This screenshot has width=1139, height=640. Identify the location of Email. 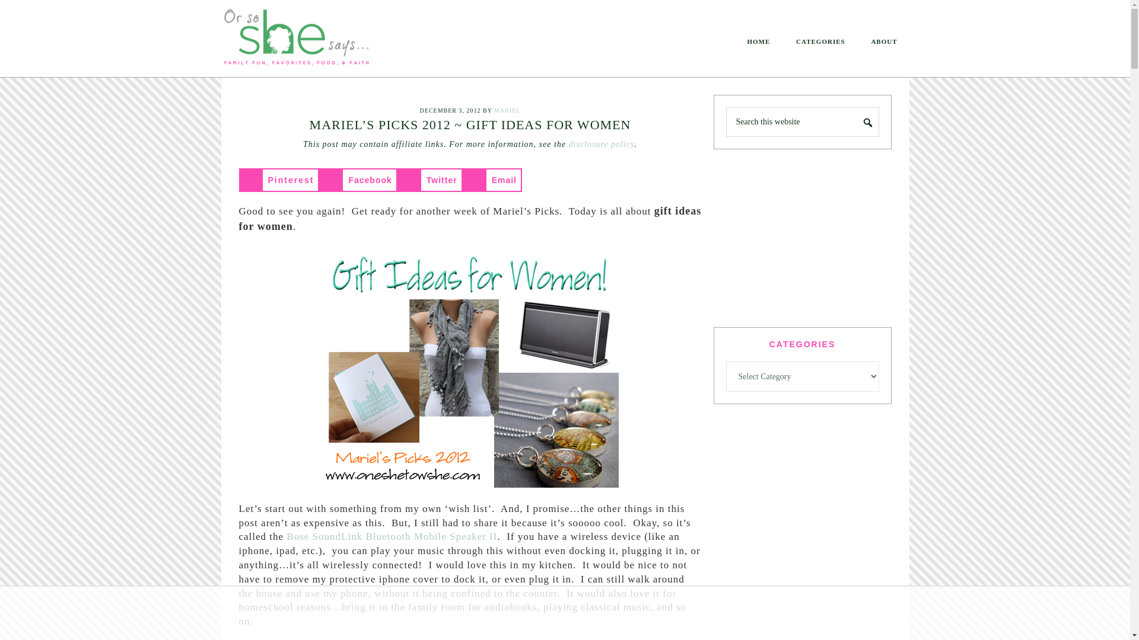
(492, 180).